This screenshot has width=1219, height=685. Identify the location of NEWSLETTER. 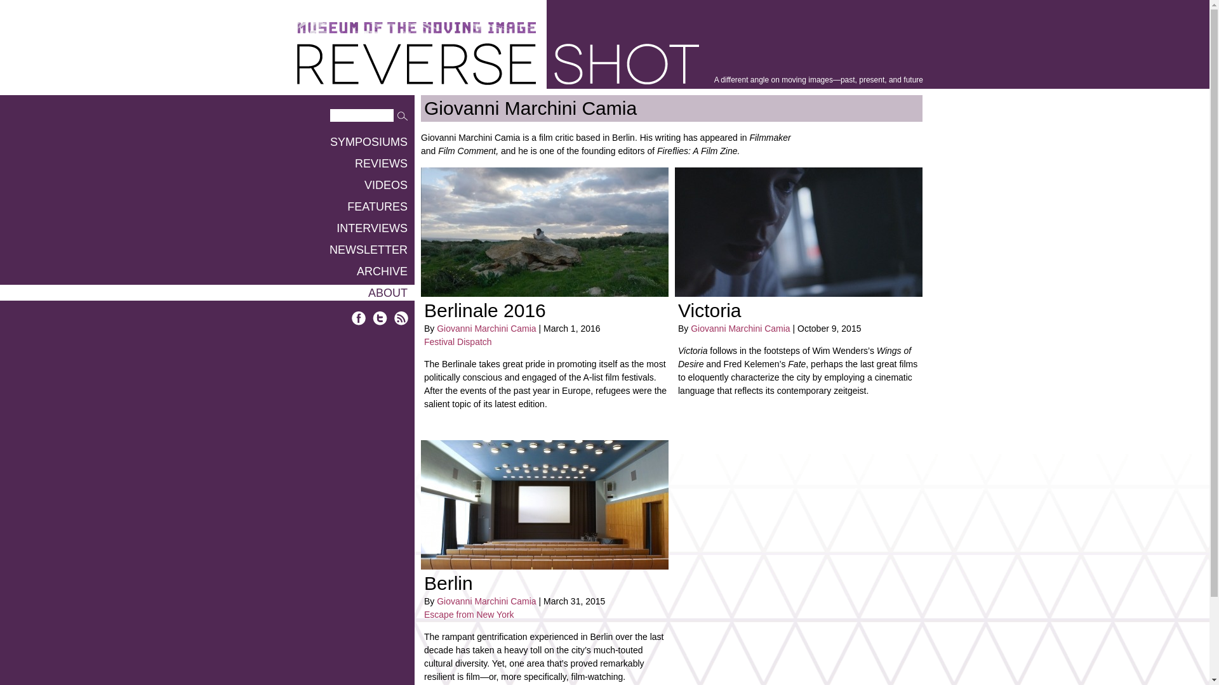
(207, 250).